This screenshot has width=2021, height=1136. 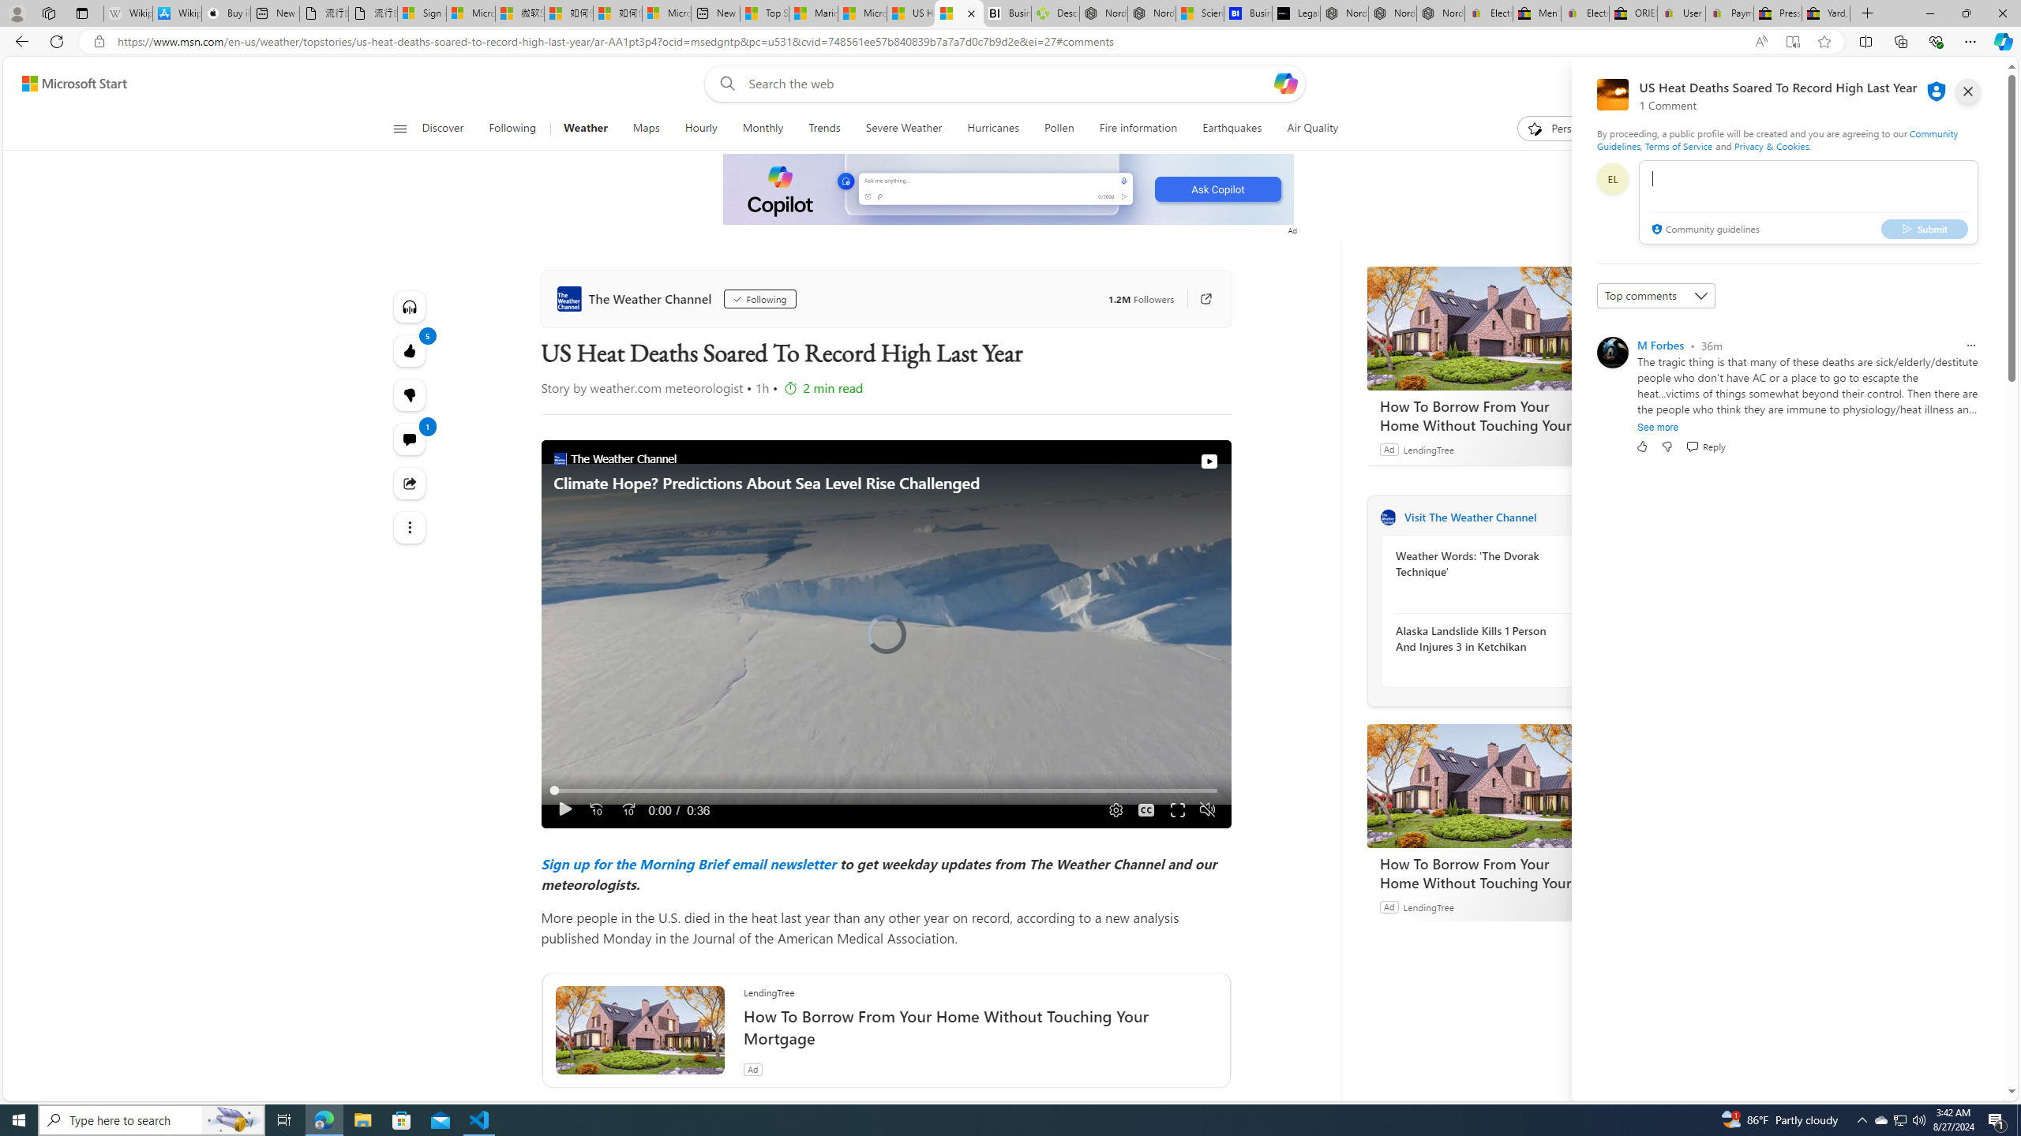 What do you see at coordinates (1966, 13) in the screenshot?
I see `Restore` at bounding box center [1966, 13].